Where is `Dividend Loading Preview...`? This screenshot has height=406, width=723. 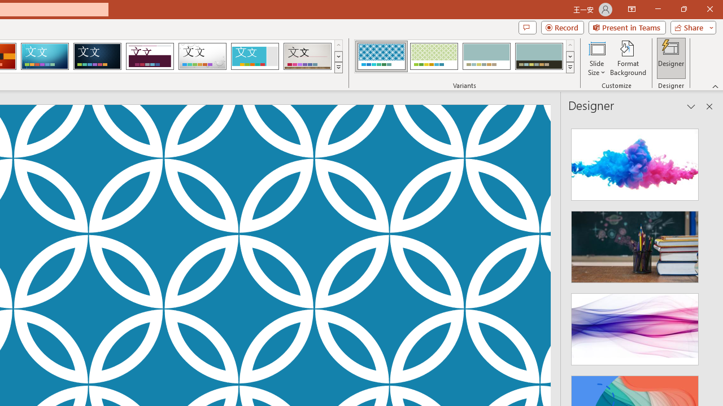 Dividend Loading Preview... is located at coordinates (150, 56).